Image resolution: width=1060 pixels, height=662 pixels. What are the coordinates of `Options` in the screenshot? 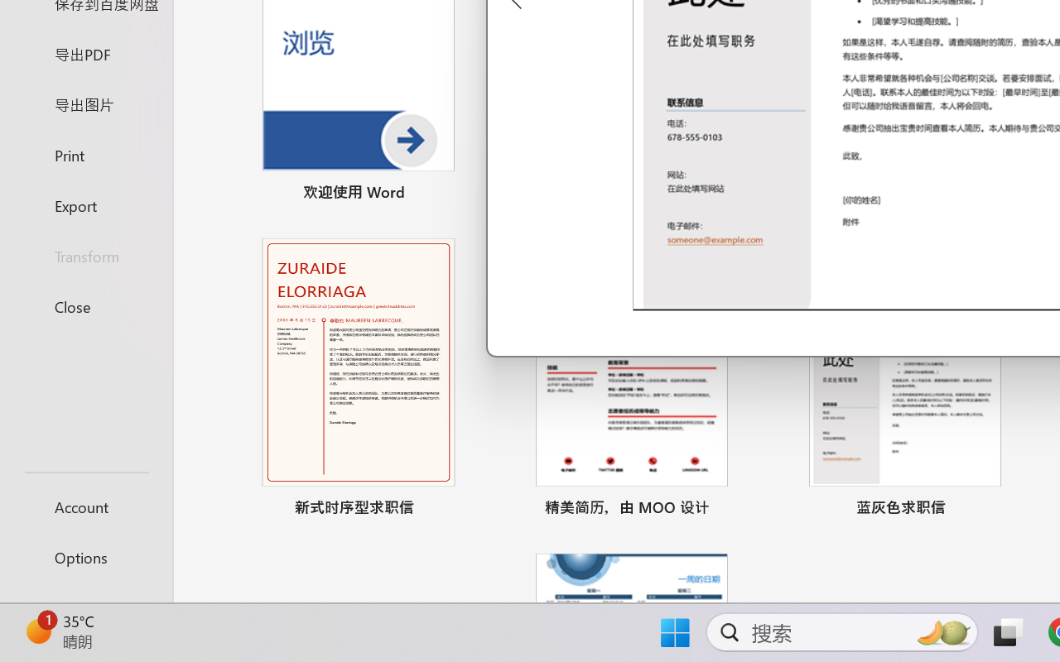 It's located at (86, 558).